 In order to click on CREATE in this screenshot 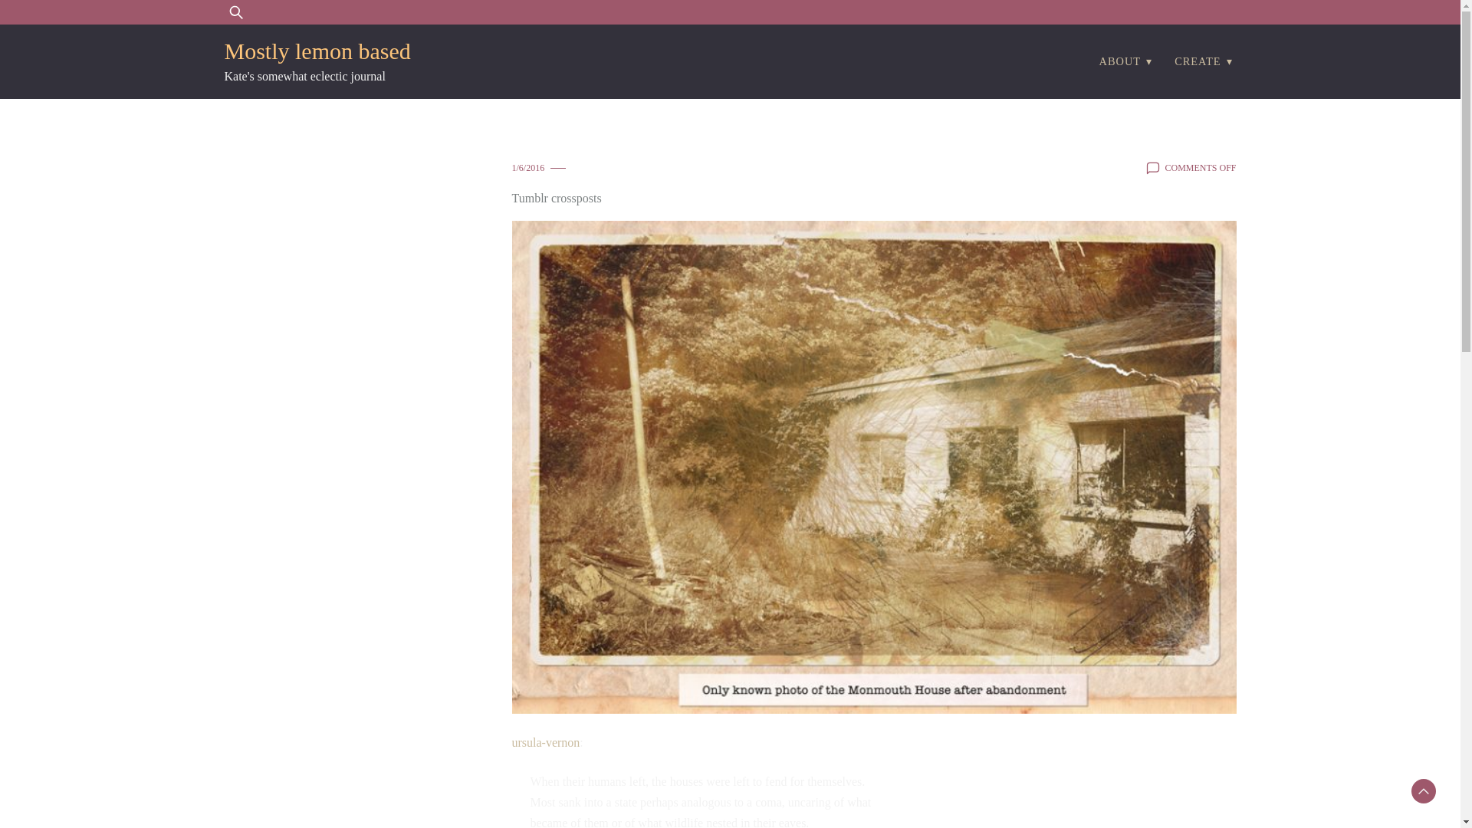, I will do `click(1198, 61)`.